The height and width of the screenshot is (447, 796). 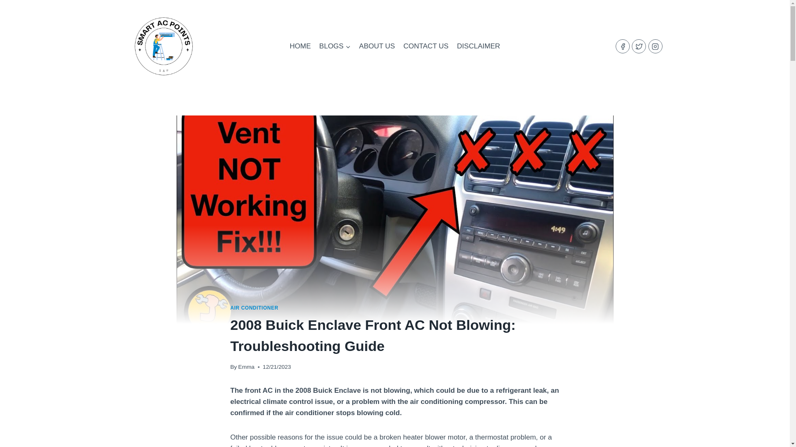 I want to click on BLOGS, so click(x=335, y=46).